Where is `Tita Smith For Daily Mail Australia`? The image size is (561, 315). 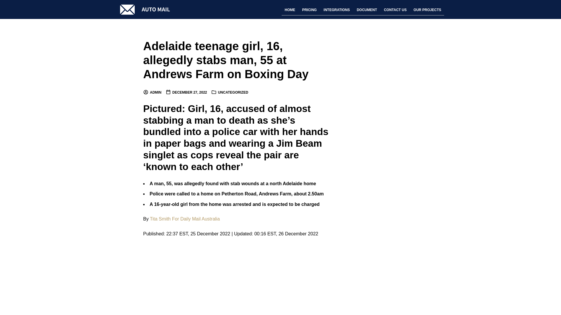
Tita Smith For Daily Mail Australia is located at coordinates (185, 219).